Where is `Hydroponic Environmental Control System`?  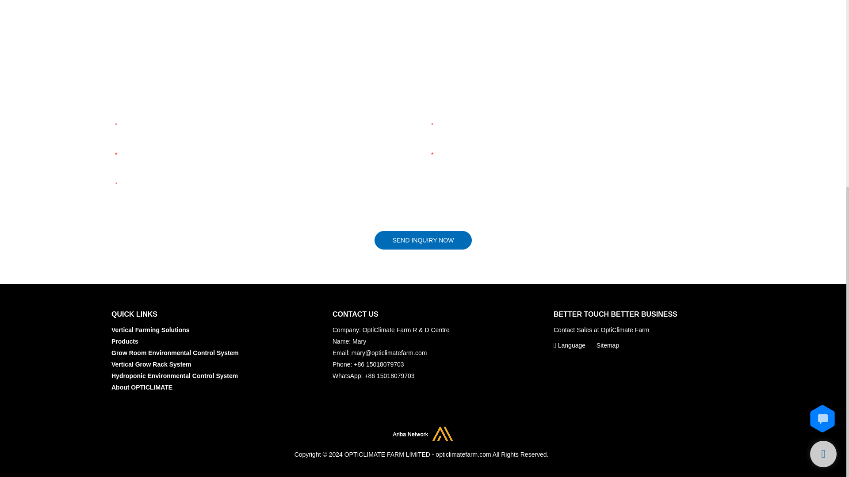
Hydroponic Environmental Control System is located at coordinates (174, 375).